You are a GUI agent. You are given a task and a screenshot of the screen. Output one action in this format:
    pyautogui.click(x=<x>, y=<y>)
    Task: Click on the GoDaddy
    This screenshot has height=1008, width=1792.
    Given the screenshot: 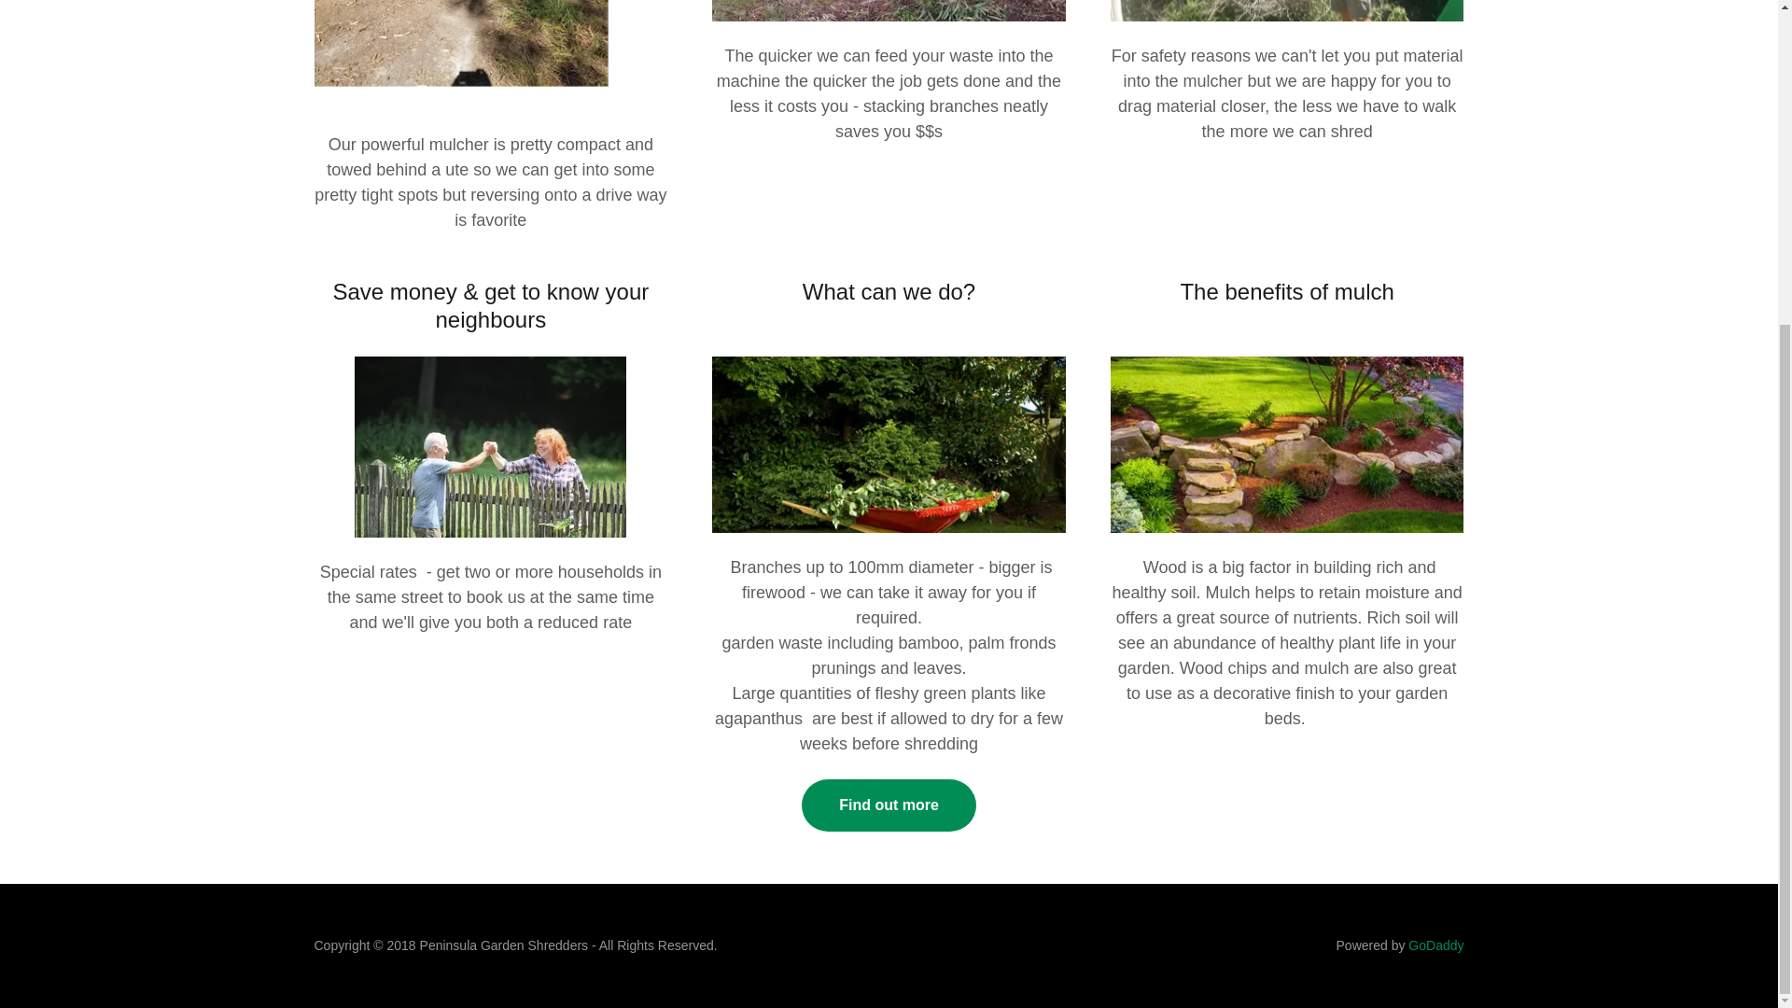 What is the action you would take?
    pyautogui.click(x=1435, y=945)
    